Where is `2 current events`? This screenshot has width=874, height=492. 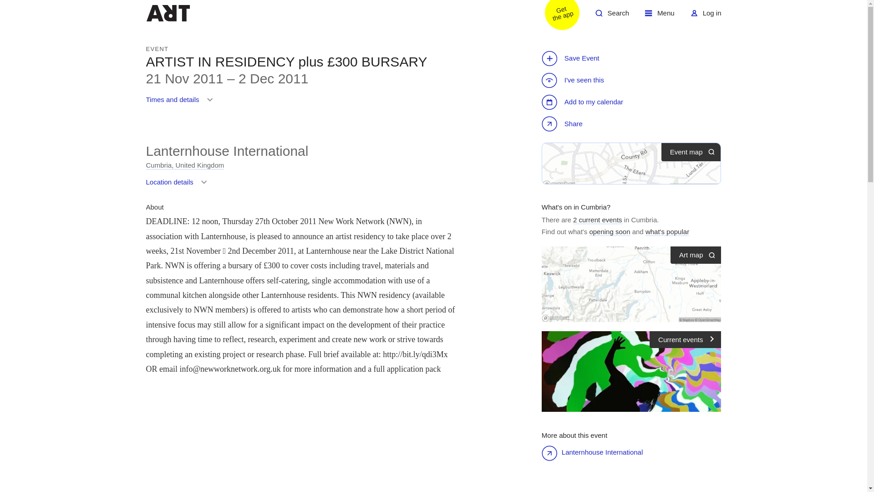
2 current events is located at coordinates (610, 232).